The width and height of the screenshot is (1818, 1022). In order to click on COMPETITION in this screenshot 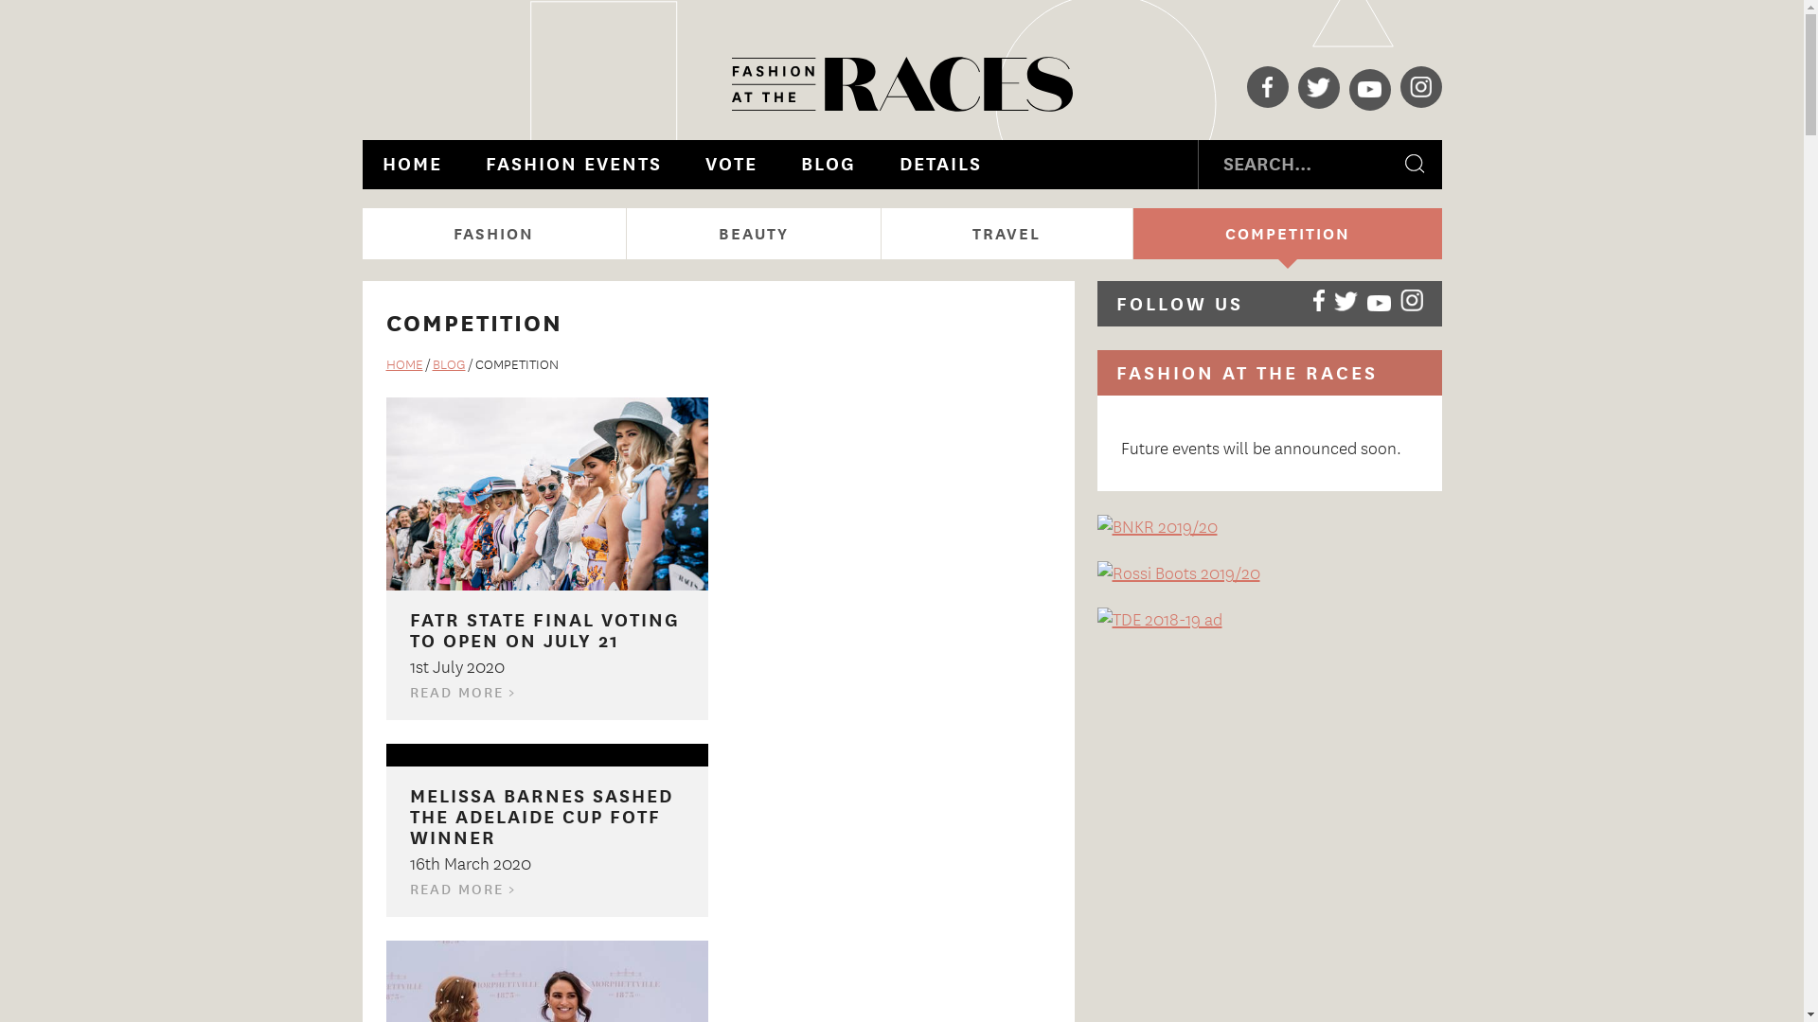, I will do `click(1288, 234)`.